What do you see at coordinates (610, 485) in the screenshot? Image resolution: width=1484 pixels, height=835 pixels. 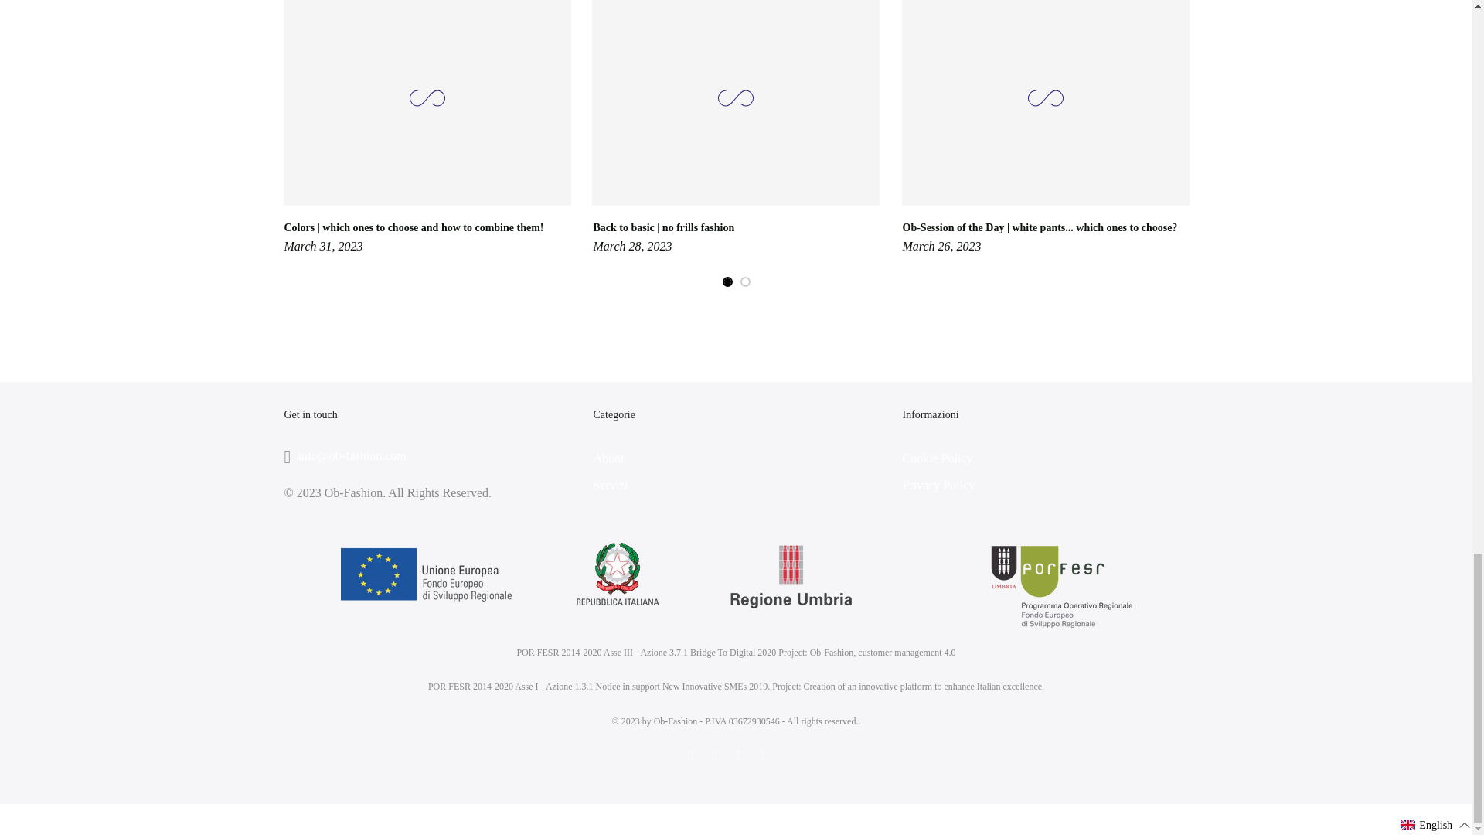 I see `Servizi` at bounding box center [610, 485].